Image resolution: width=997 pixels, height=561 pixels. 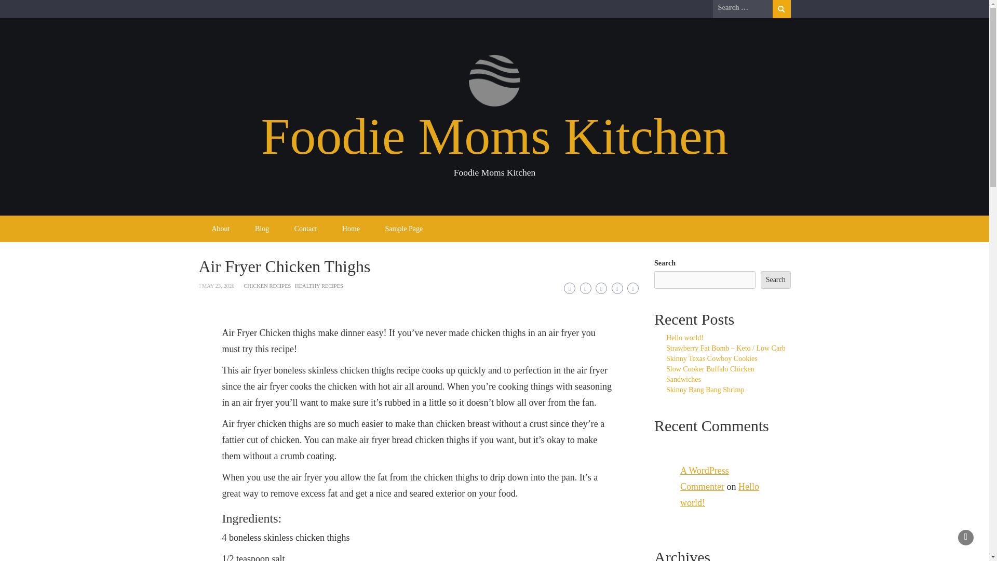 I want to click on HEALTHY RECIPES, so click(x=319, y=286).